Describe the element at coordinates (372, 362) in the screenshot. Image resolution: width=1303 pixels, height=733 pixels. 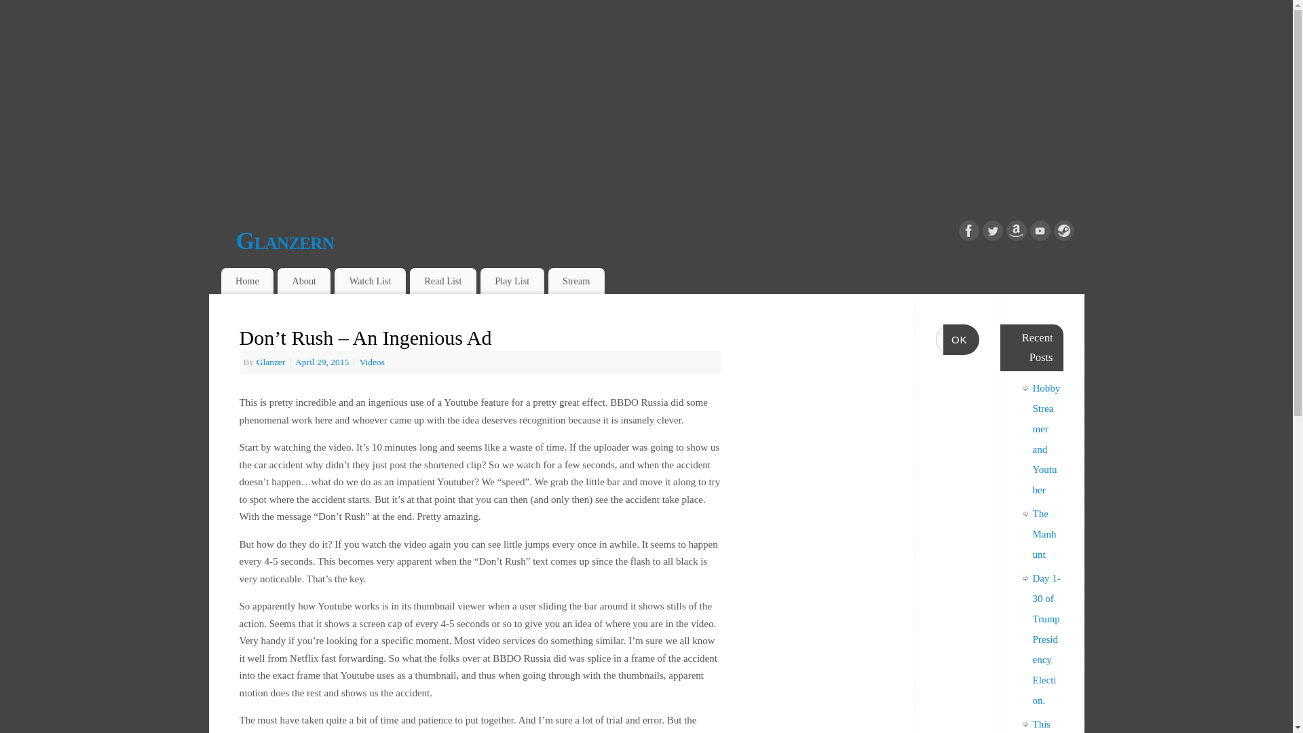
I see `Videos` at that location.